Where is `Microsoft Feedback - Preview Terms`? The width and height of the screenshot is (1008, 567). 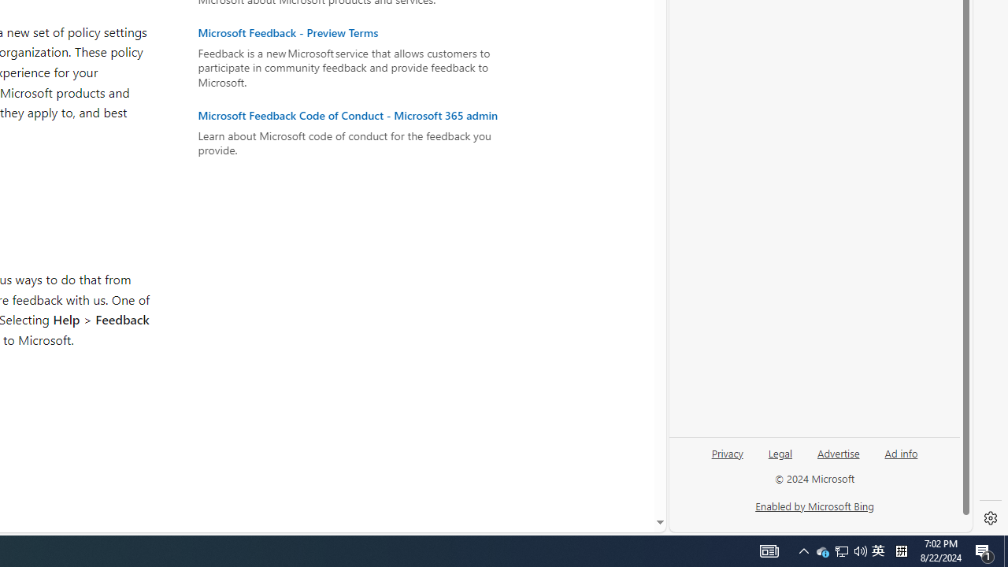
Microsoft Feedback - Preview Terms is located at coordinates (356, 33).